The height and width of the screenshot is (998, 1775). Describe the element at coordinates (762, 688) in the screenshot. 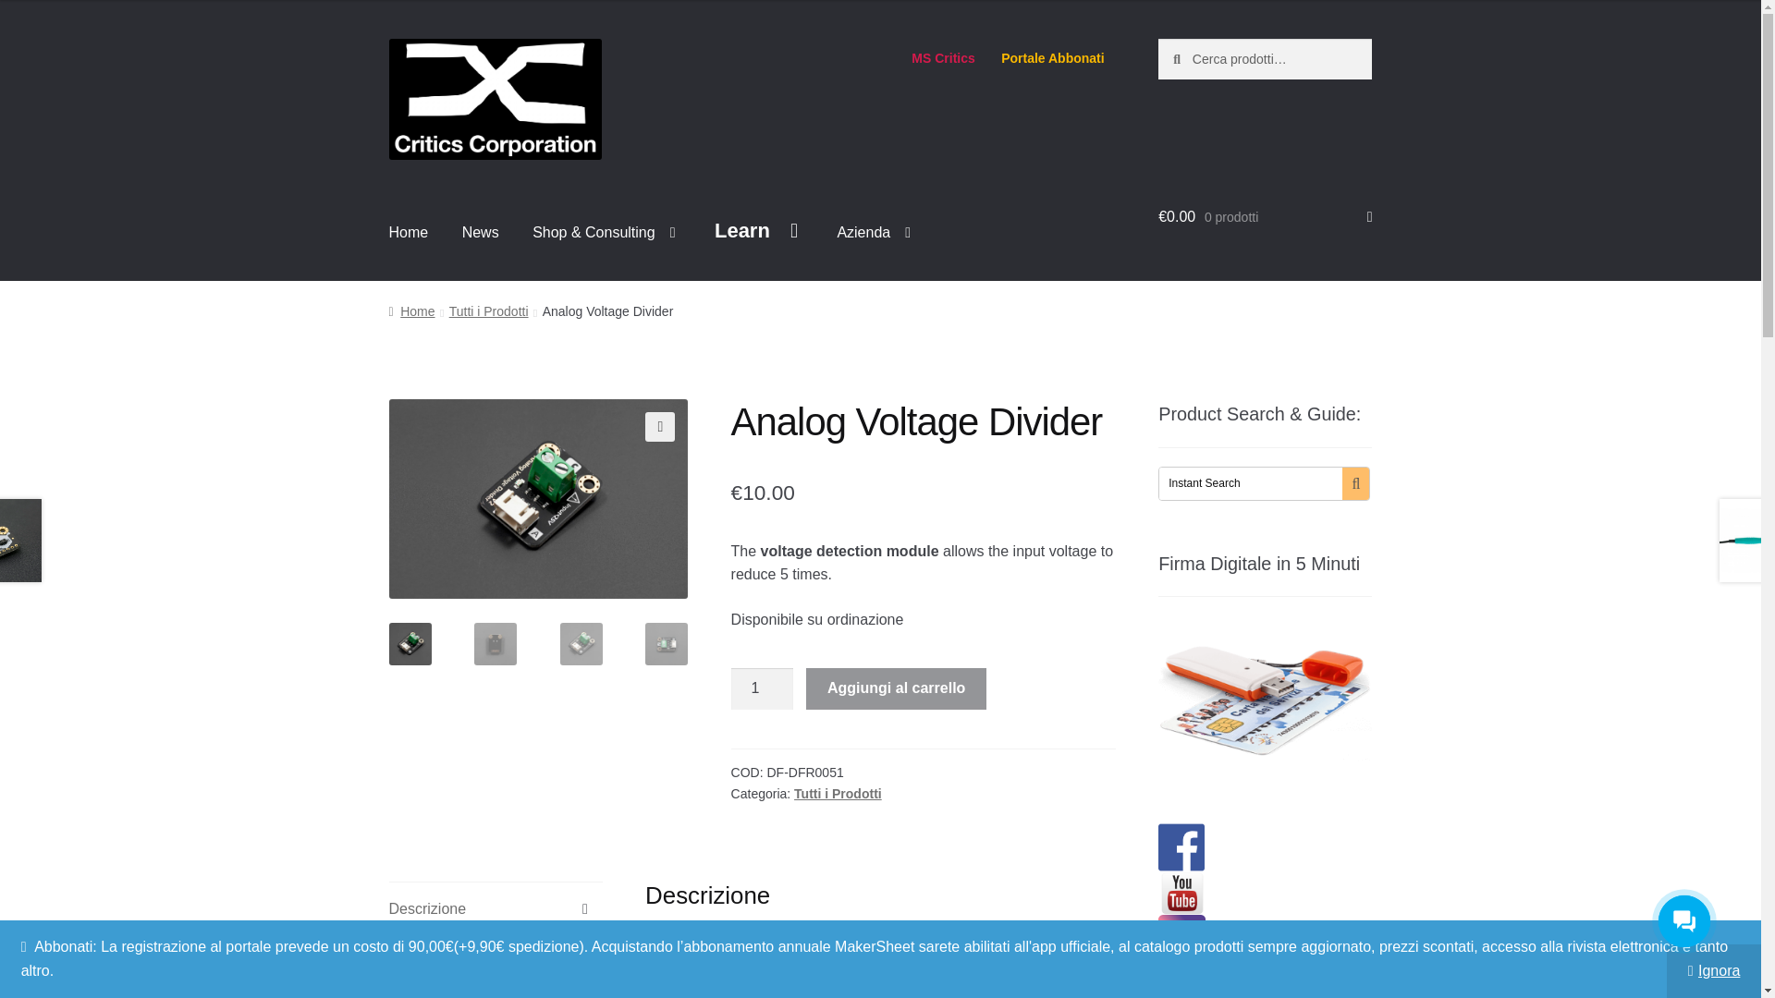

I see `1` at that location.